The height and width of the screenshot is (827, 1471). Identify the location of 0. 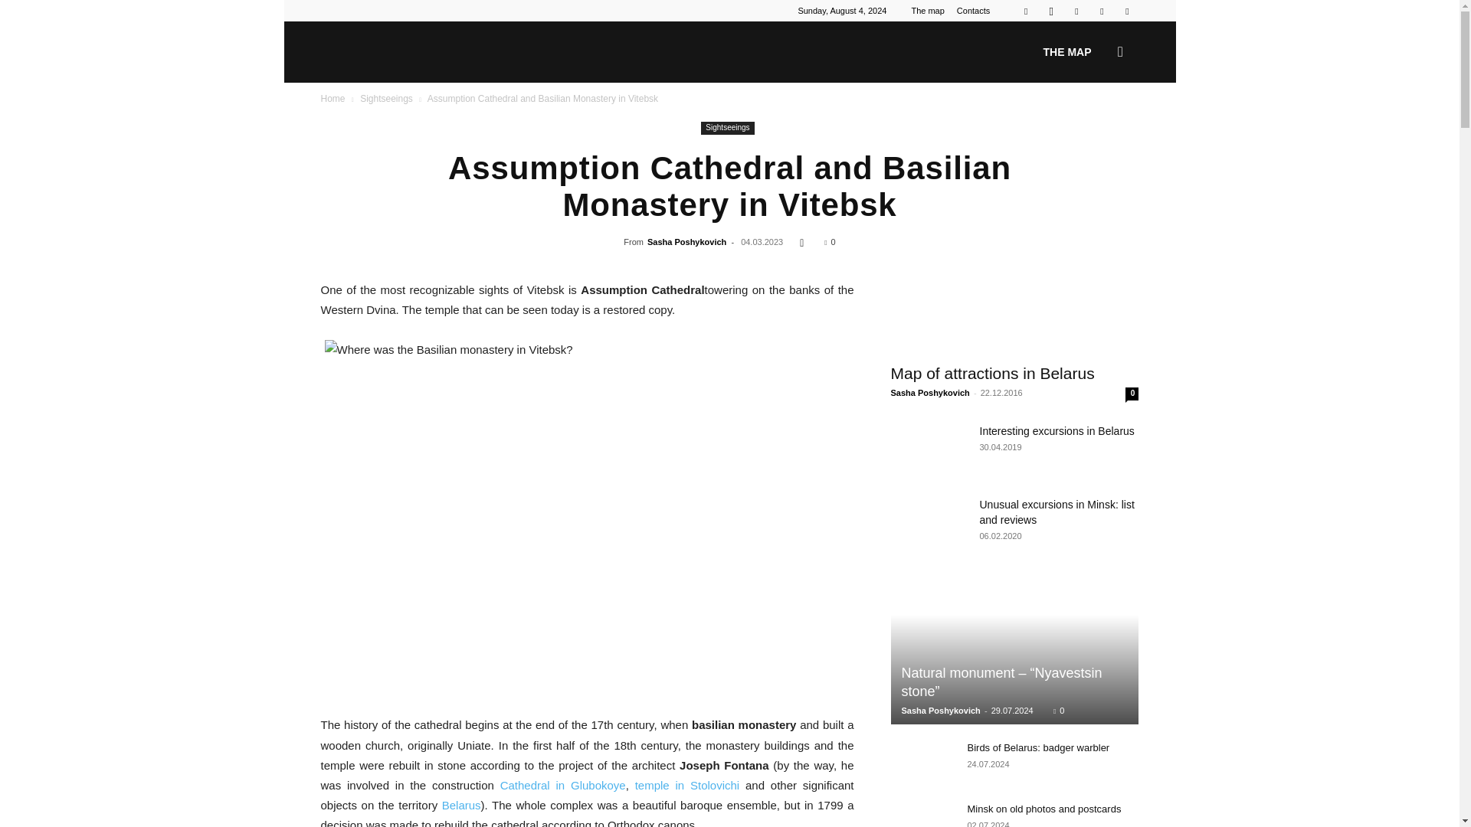
(829, 241).